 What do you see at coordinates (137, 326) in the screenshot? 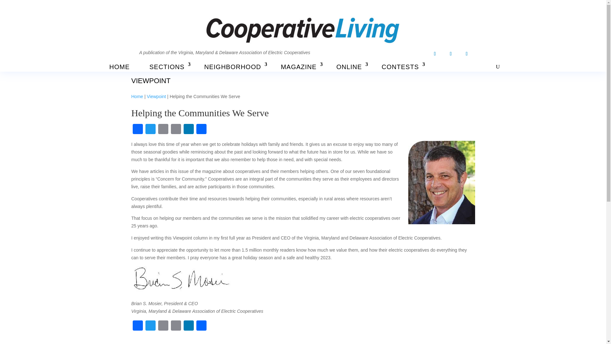
I see `Facebook` at bounding box center [137, 326].